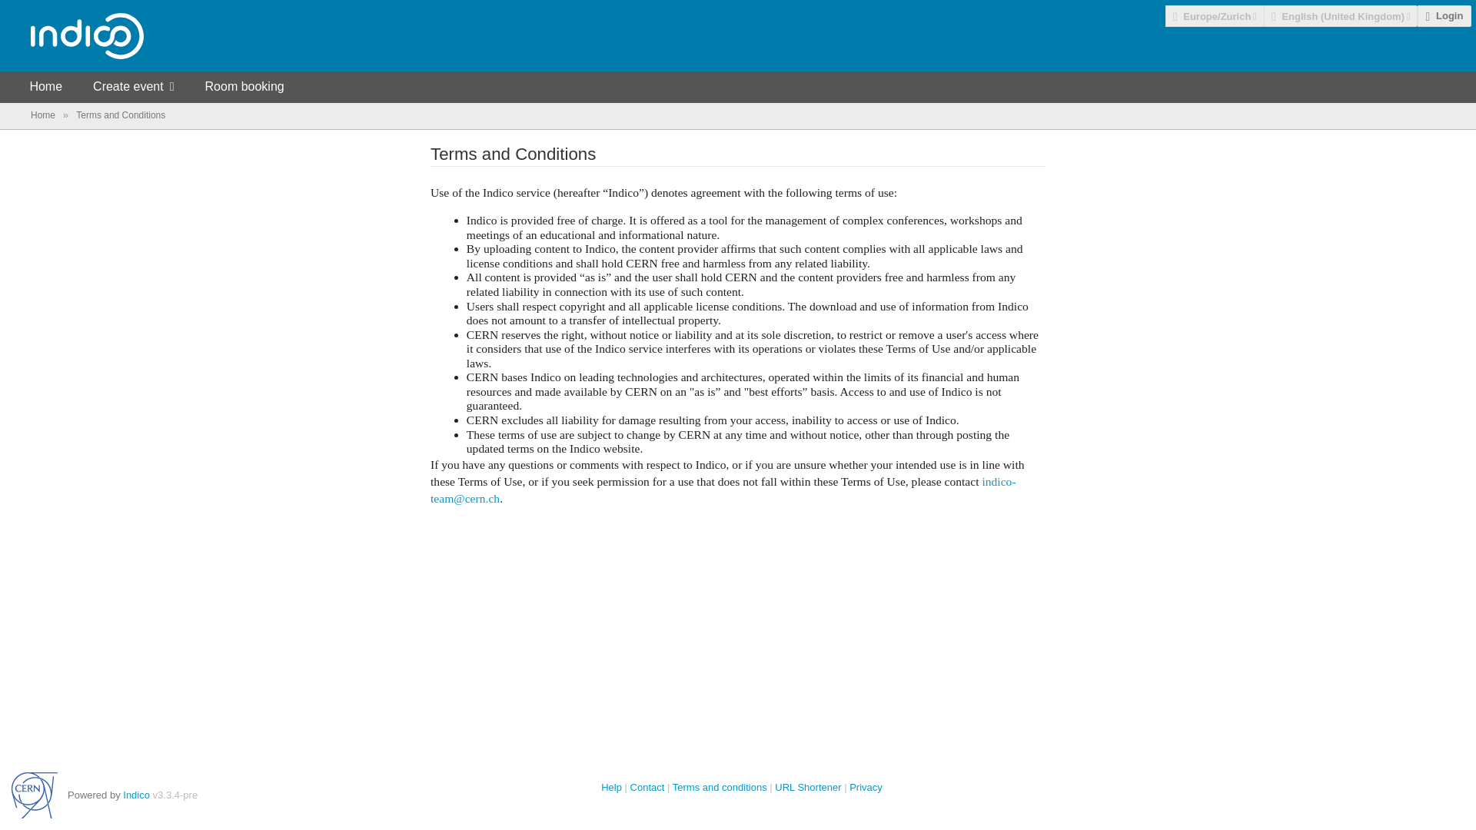  I want to click on Login, so click(1444, 15).